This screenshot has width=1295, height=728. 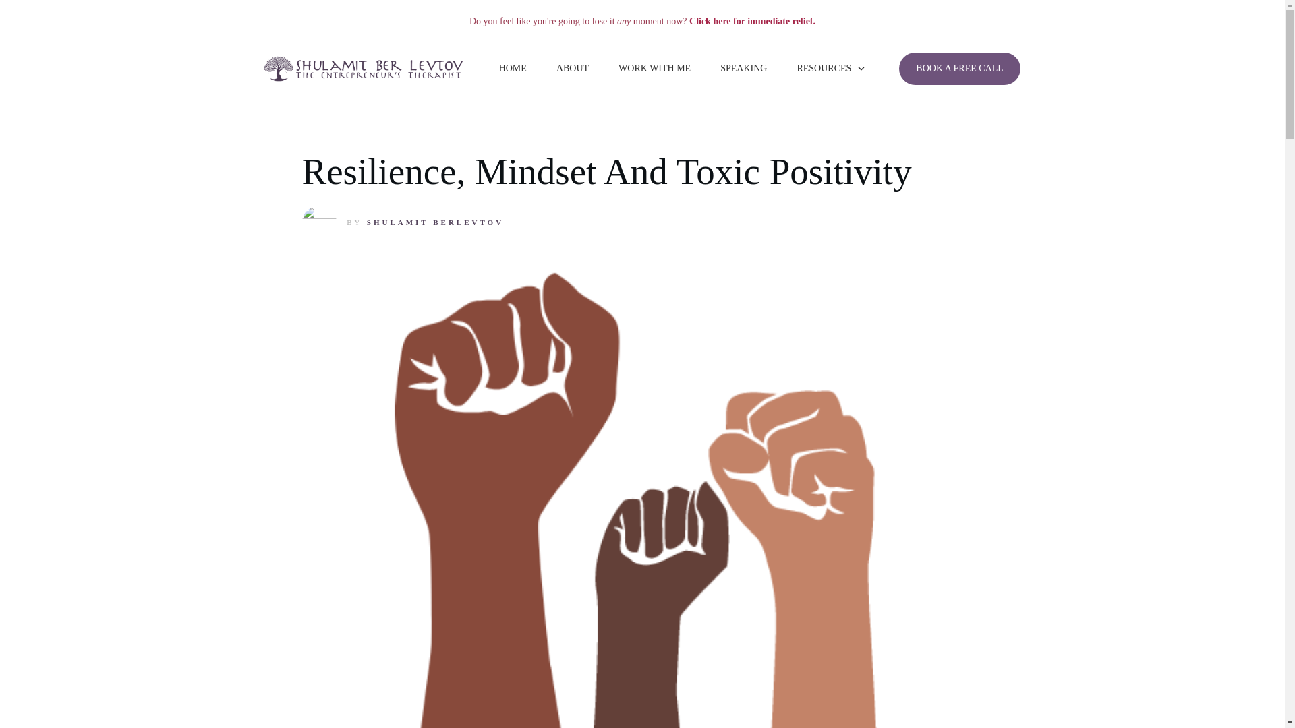 I want to click on SHULAMIT BERLEVTOV, so click(x=434, y=222).